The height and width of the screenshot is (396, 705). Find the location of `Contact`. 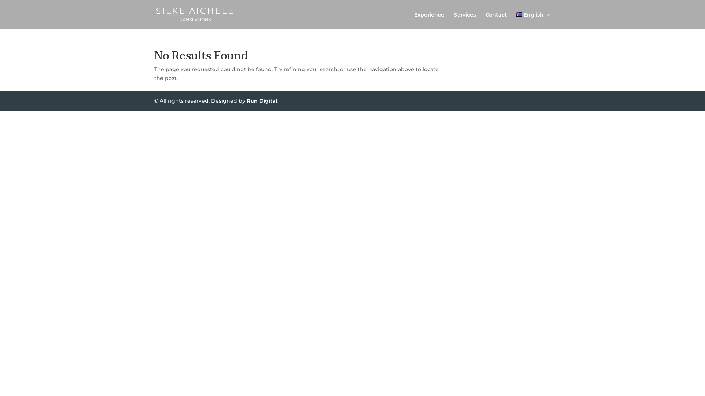

Contact is located at coordinates (496, 21).